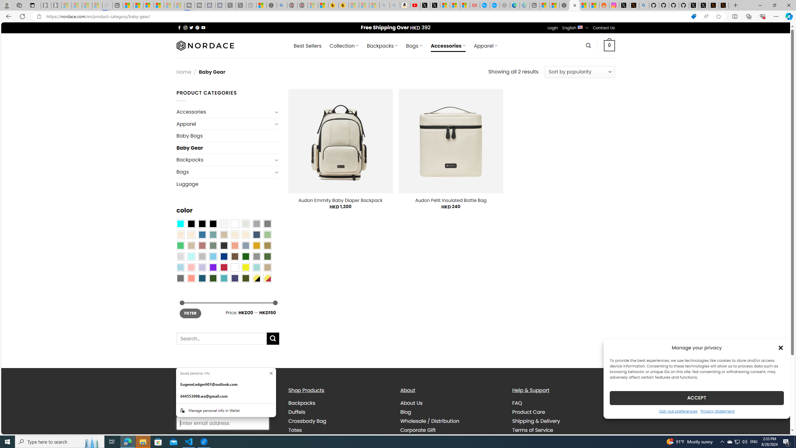 The image size is (796, 448). I want to click on Overview, so click(148, 5).